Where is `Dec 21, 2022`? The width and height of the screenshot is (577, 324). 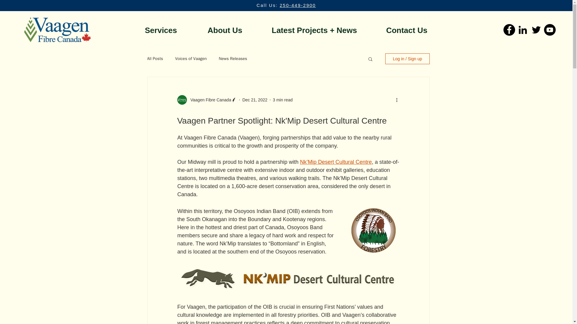 Dec 21, 2022 is located at coordinates (255, 100).